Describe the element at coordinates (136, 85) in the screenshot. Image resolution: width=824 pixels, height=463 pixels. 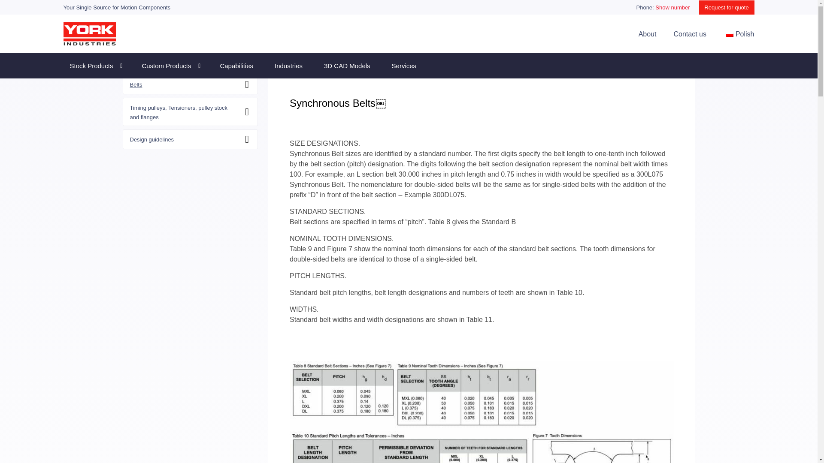
I see `Belts` at that location.